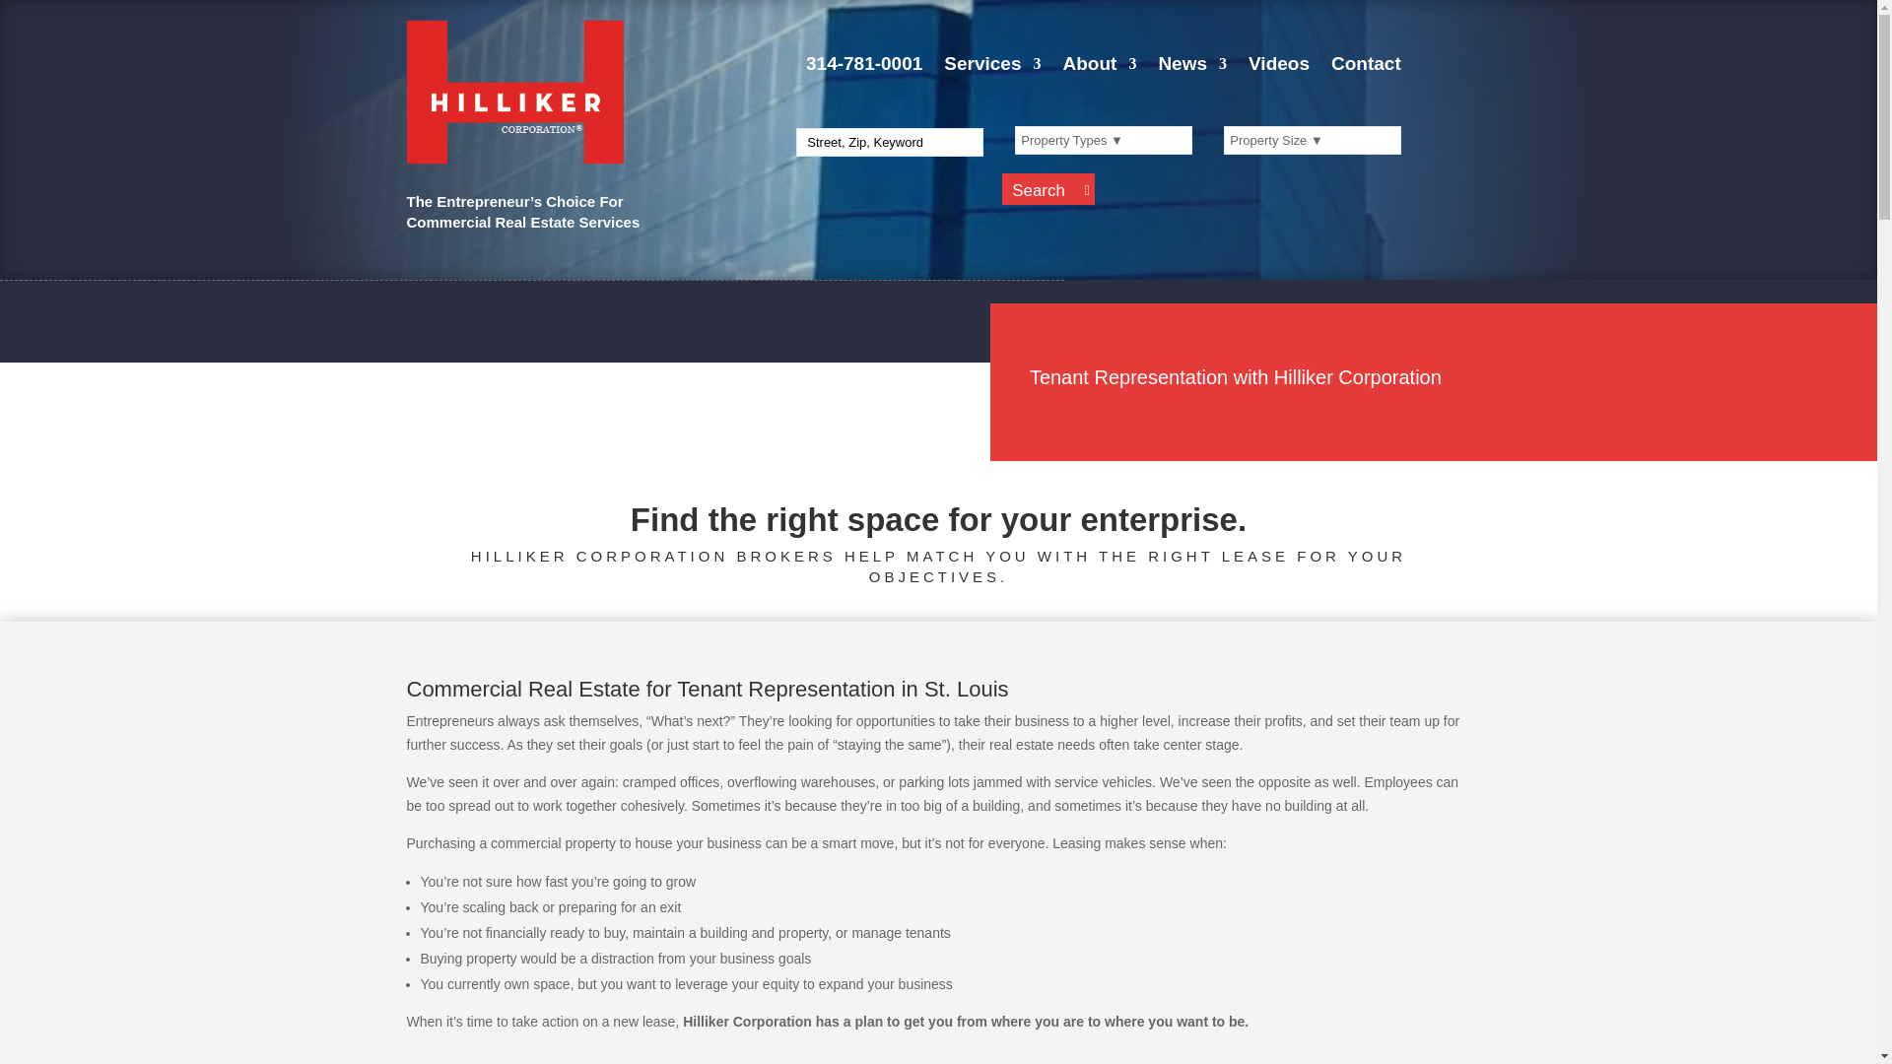 The width and height of the screenshot is (1892, 1064). Describe the element at coordinates (992, 67) in the screenshot. I see `Services` at that location.